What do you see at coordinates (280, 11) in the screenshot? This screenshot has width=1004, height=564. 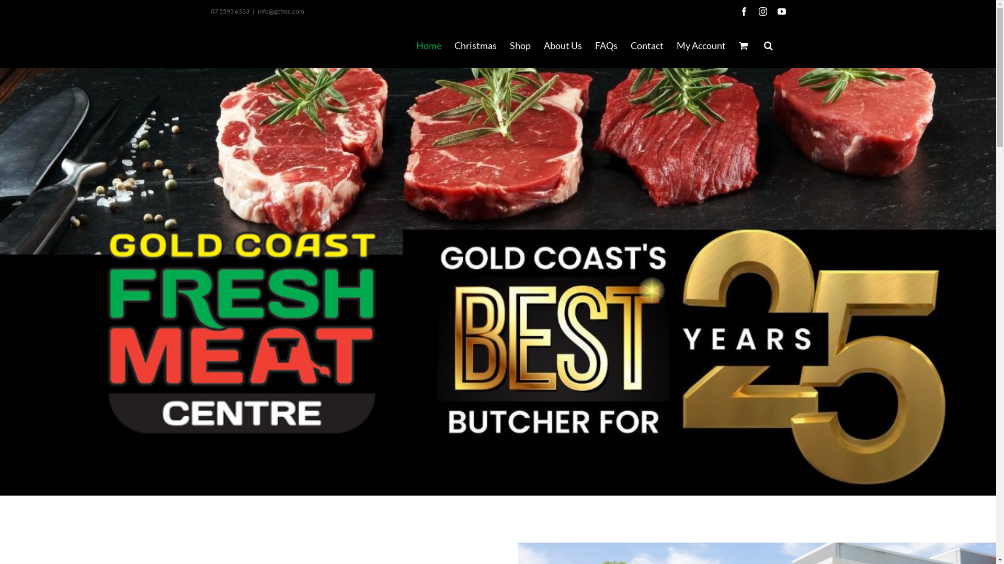 I see `info@gcfmc.com` at bounding box center [280, 11].